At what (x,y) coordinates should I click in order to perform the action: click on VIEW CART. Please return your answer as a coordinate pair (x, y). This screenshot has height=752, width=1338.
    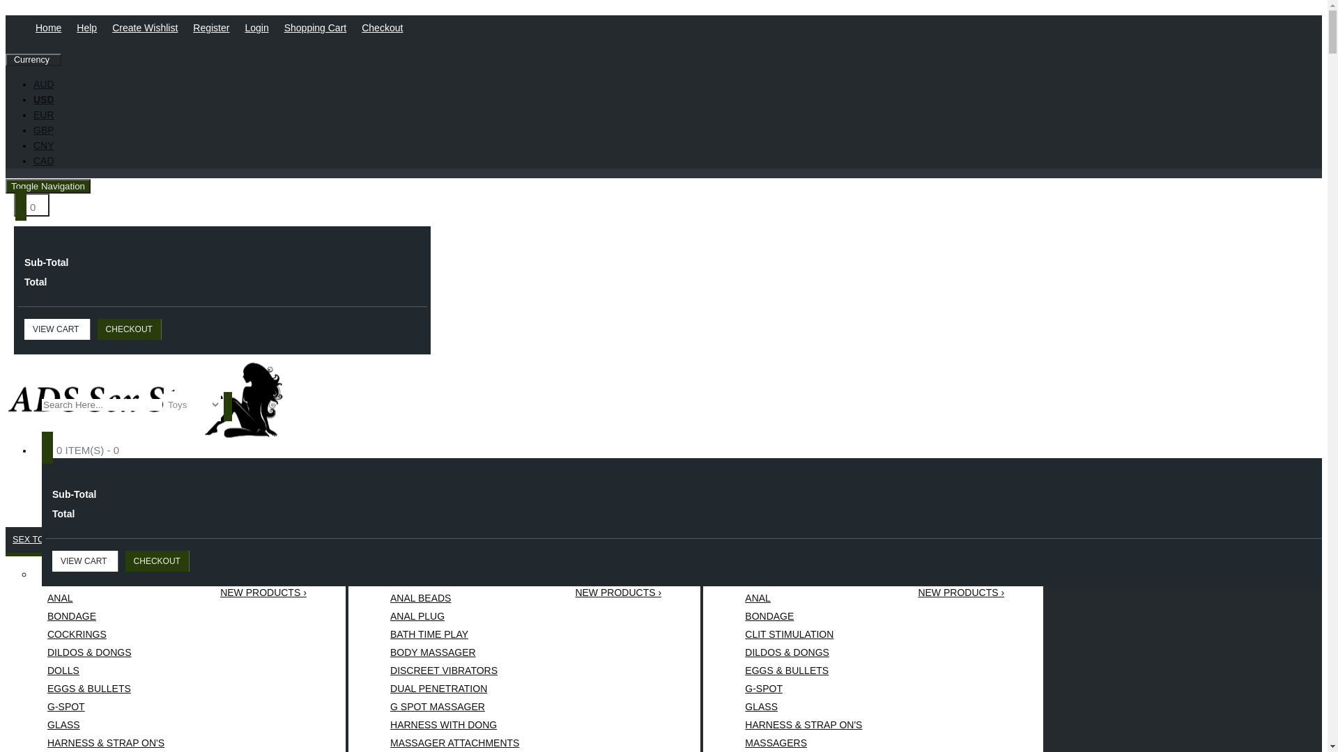
    Looking at the image, I should click on (57, 329).